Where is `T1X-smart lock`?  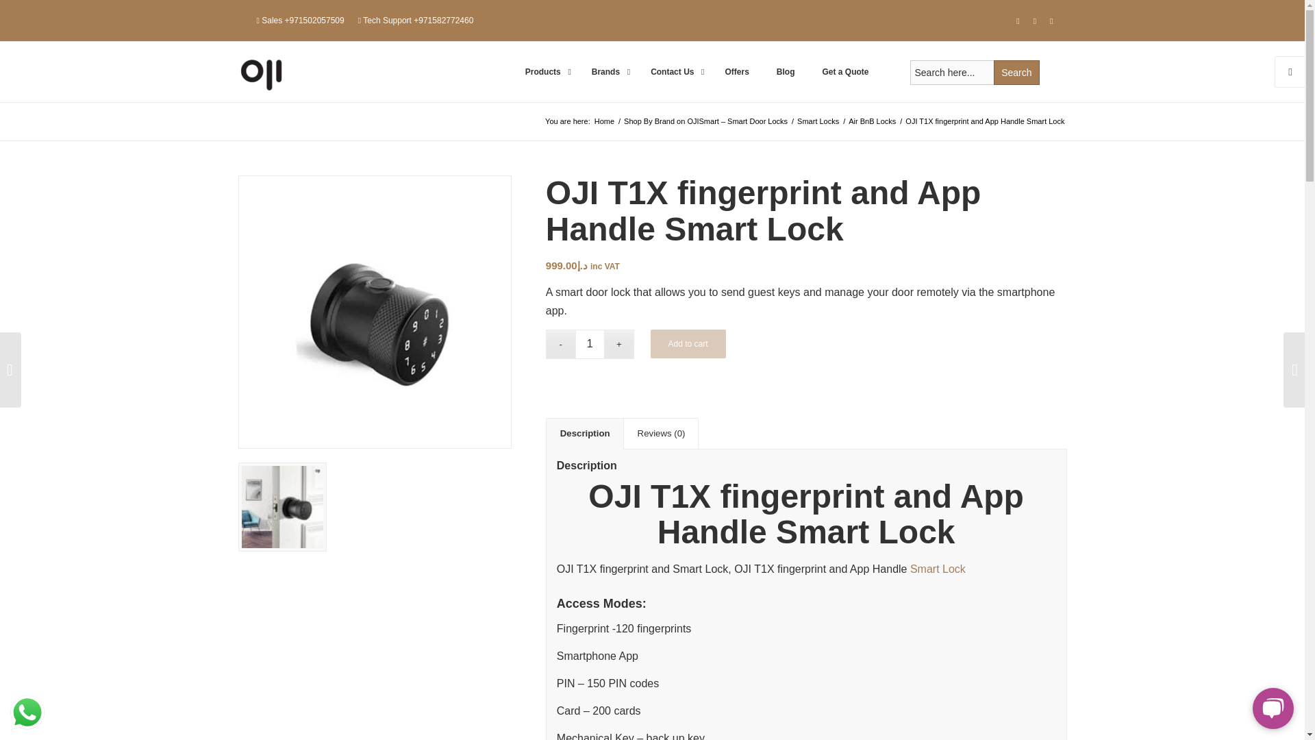
T1X-smart lock is located at coordinates (282, 507).